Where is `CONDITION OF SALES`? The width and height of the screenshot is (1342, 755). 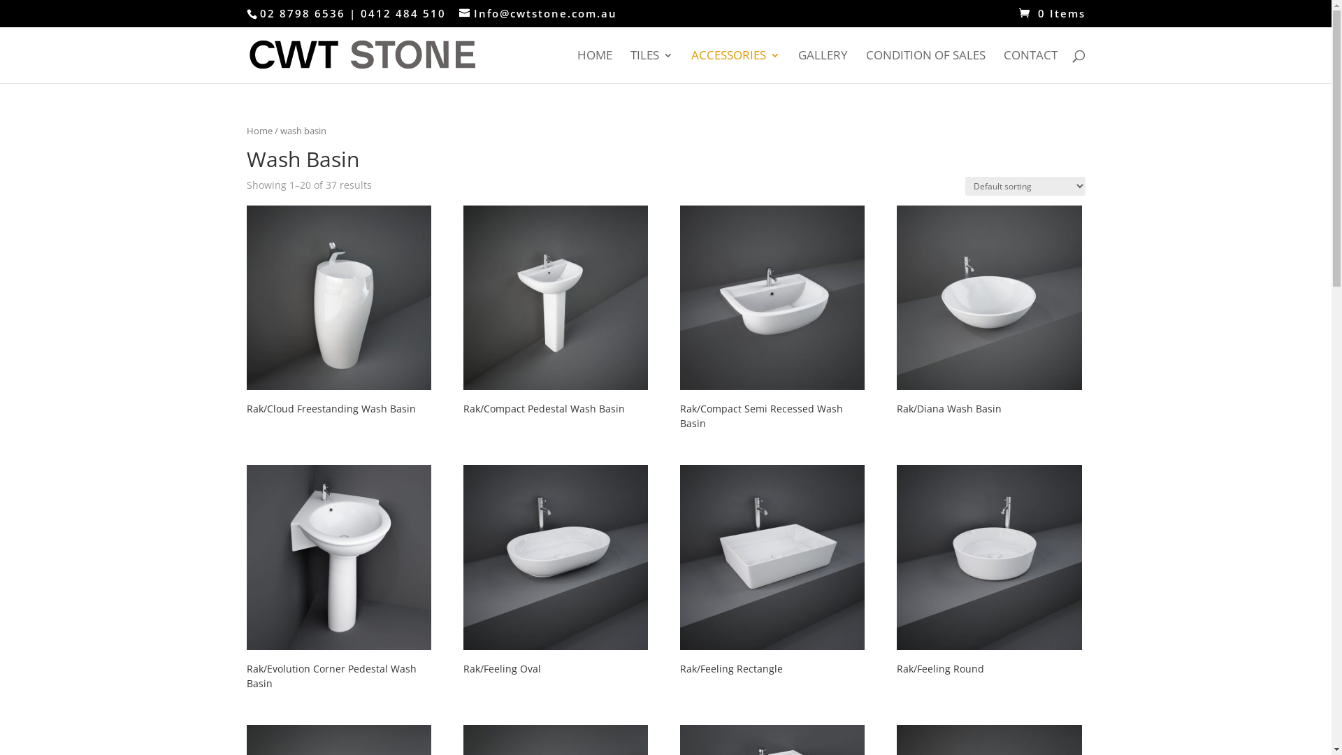
CONDITION OF SALES is located at coordinates (925, 67).